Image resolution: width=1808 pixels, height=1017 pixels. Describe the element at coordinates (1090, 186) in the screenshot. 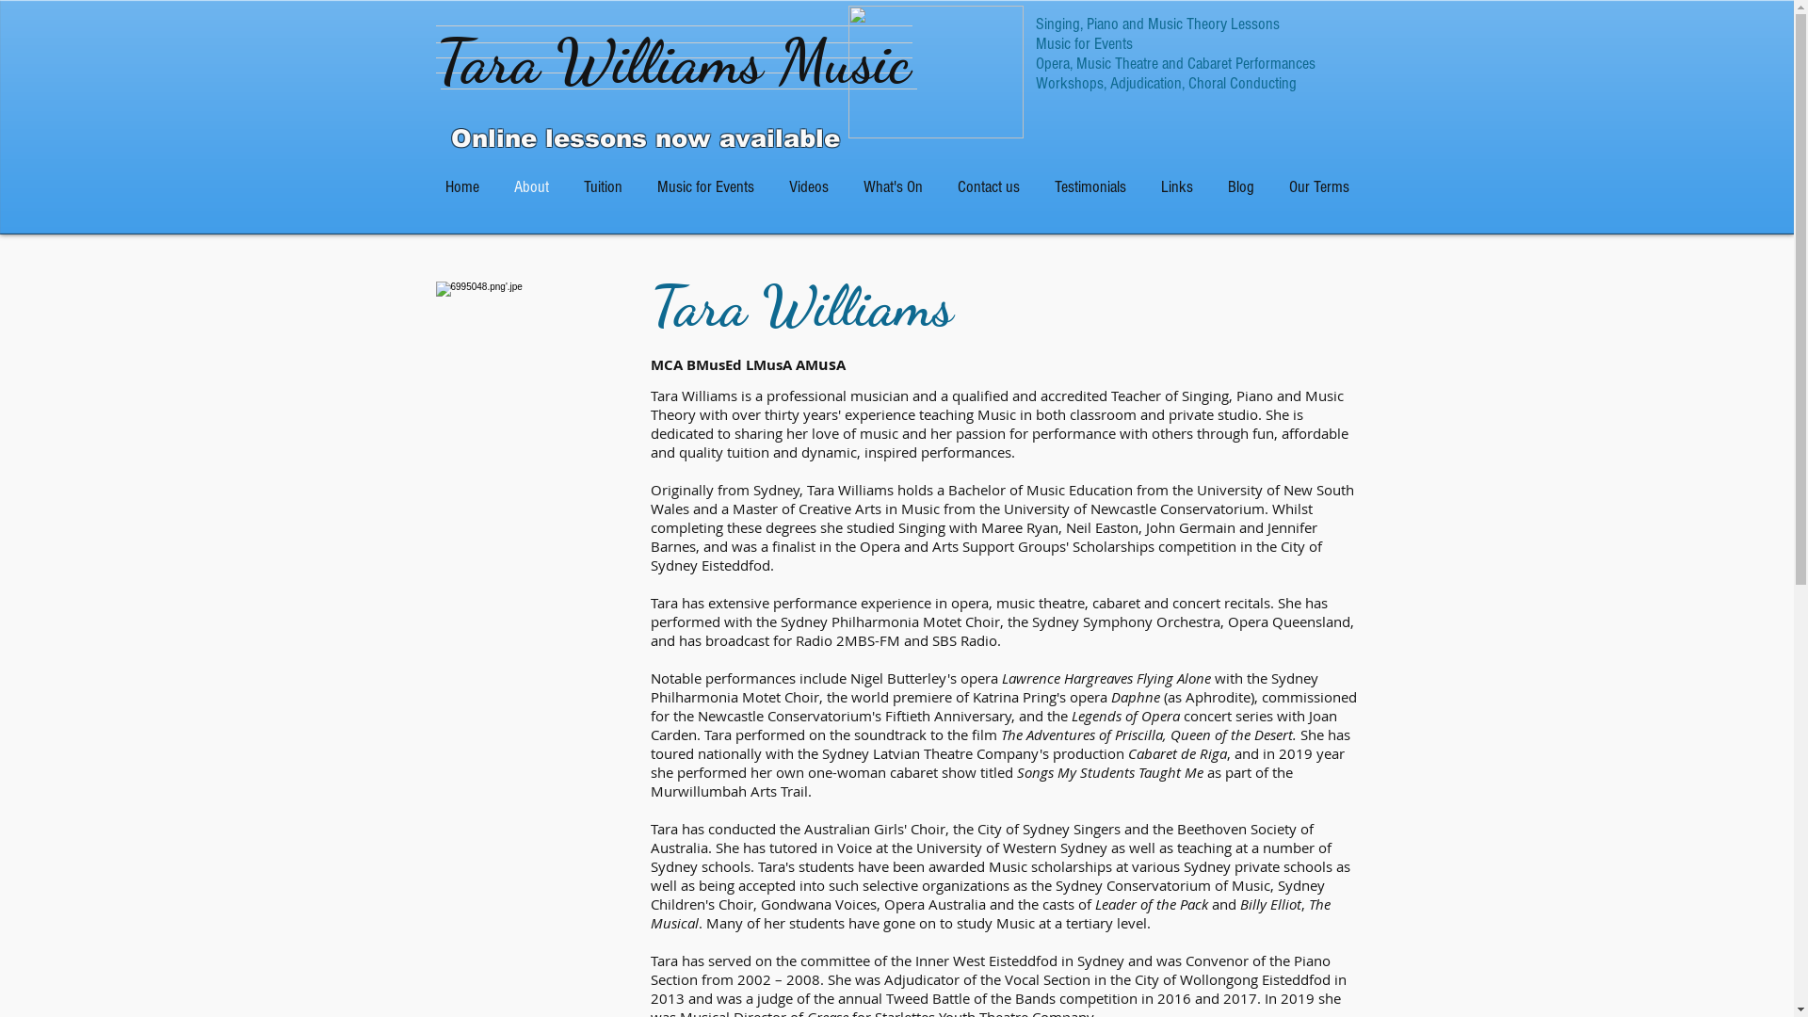

I see `Testimonials` at that location.